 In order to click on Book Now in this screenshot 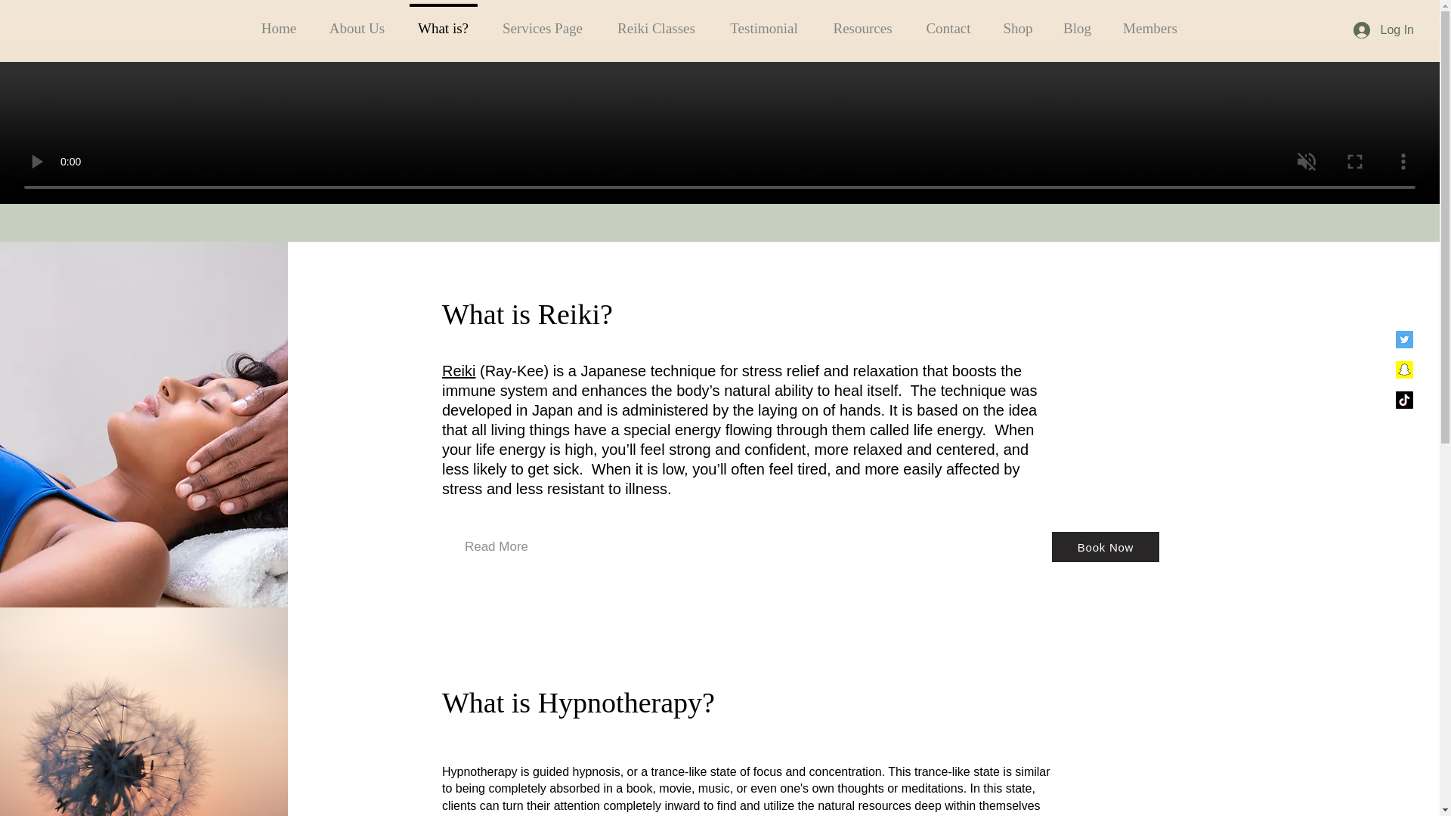, I will do `click(1106, 547)`.